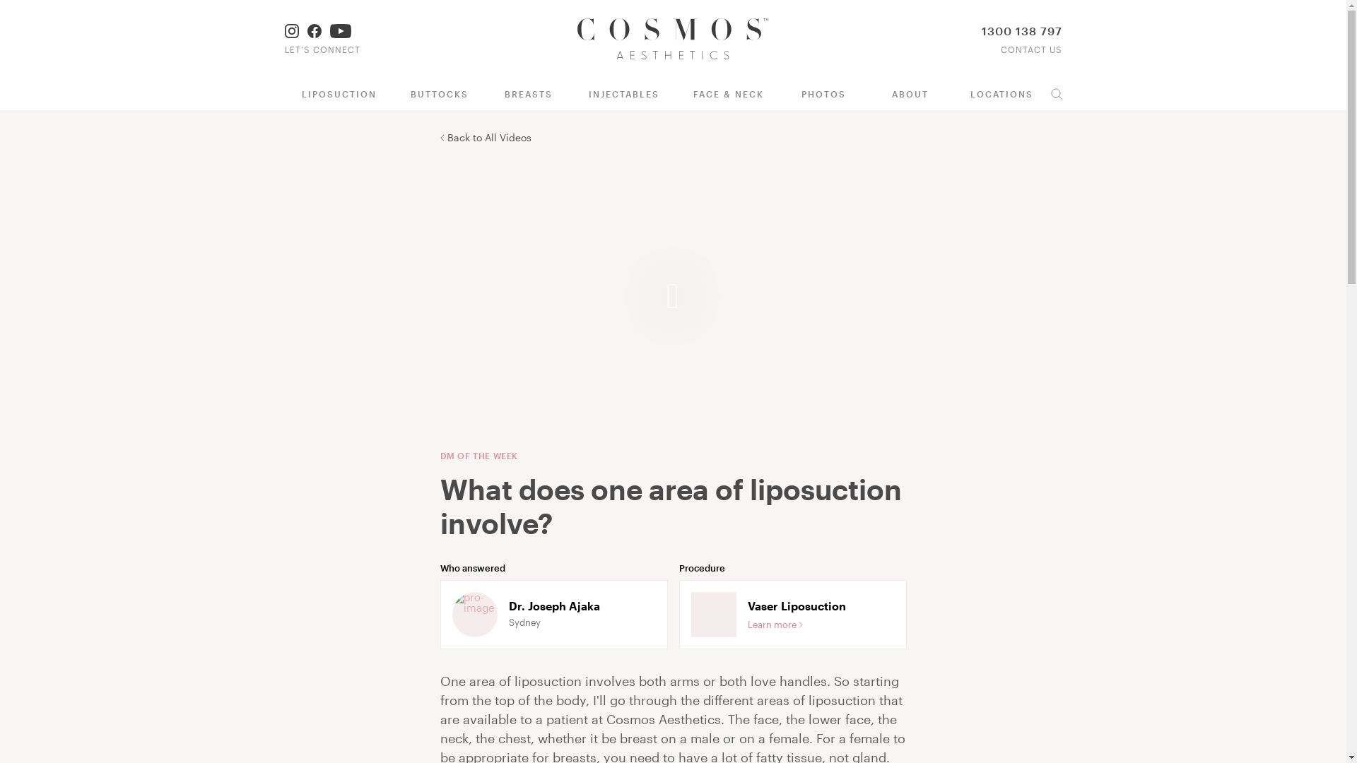  Describe the element at coordinates (1021, 31) in the screenshot. I see `1300 138 797` at that location.